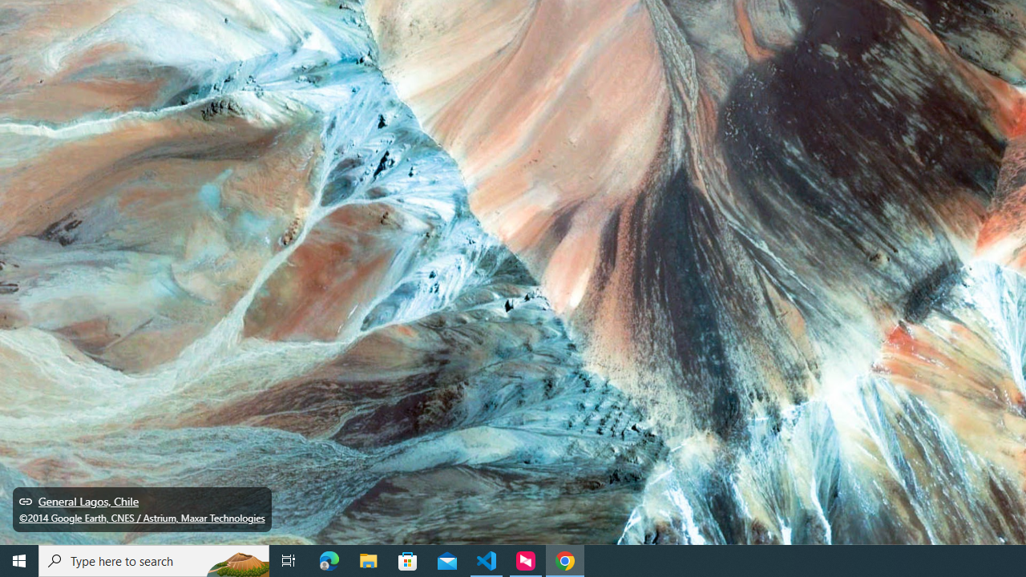 This screenshot has height=577, width=1026. What do you see at coordinates (487, 561) in the screenshot?
I see `Visual Studio Code - 1 running window` at bounding box center [487, 561].